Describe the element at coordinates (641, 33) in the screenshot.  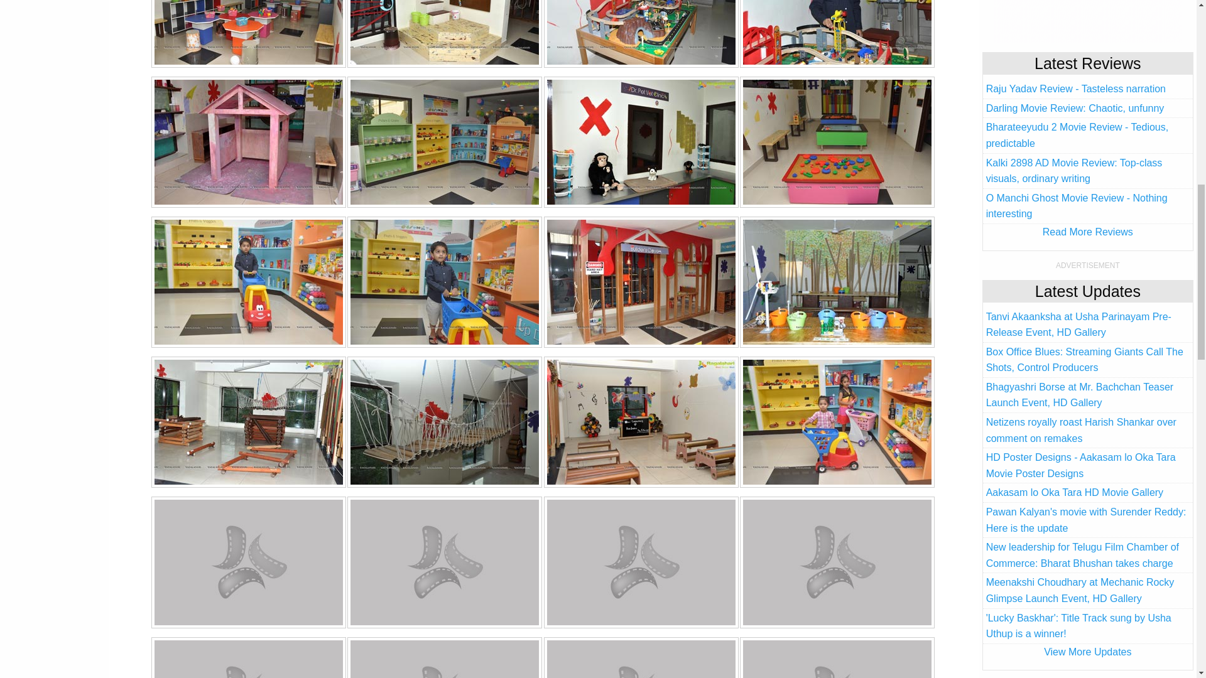
I see `KiDiHOU Children Museum Launch, Hyderabad` at that location.